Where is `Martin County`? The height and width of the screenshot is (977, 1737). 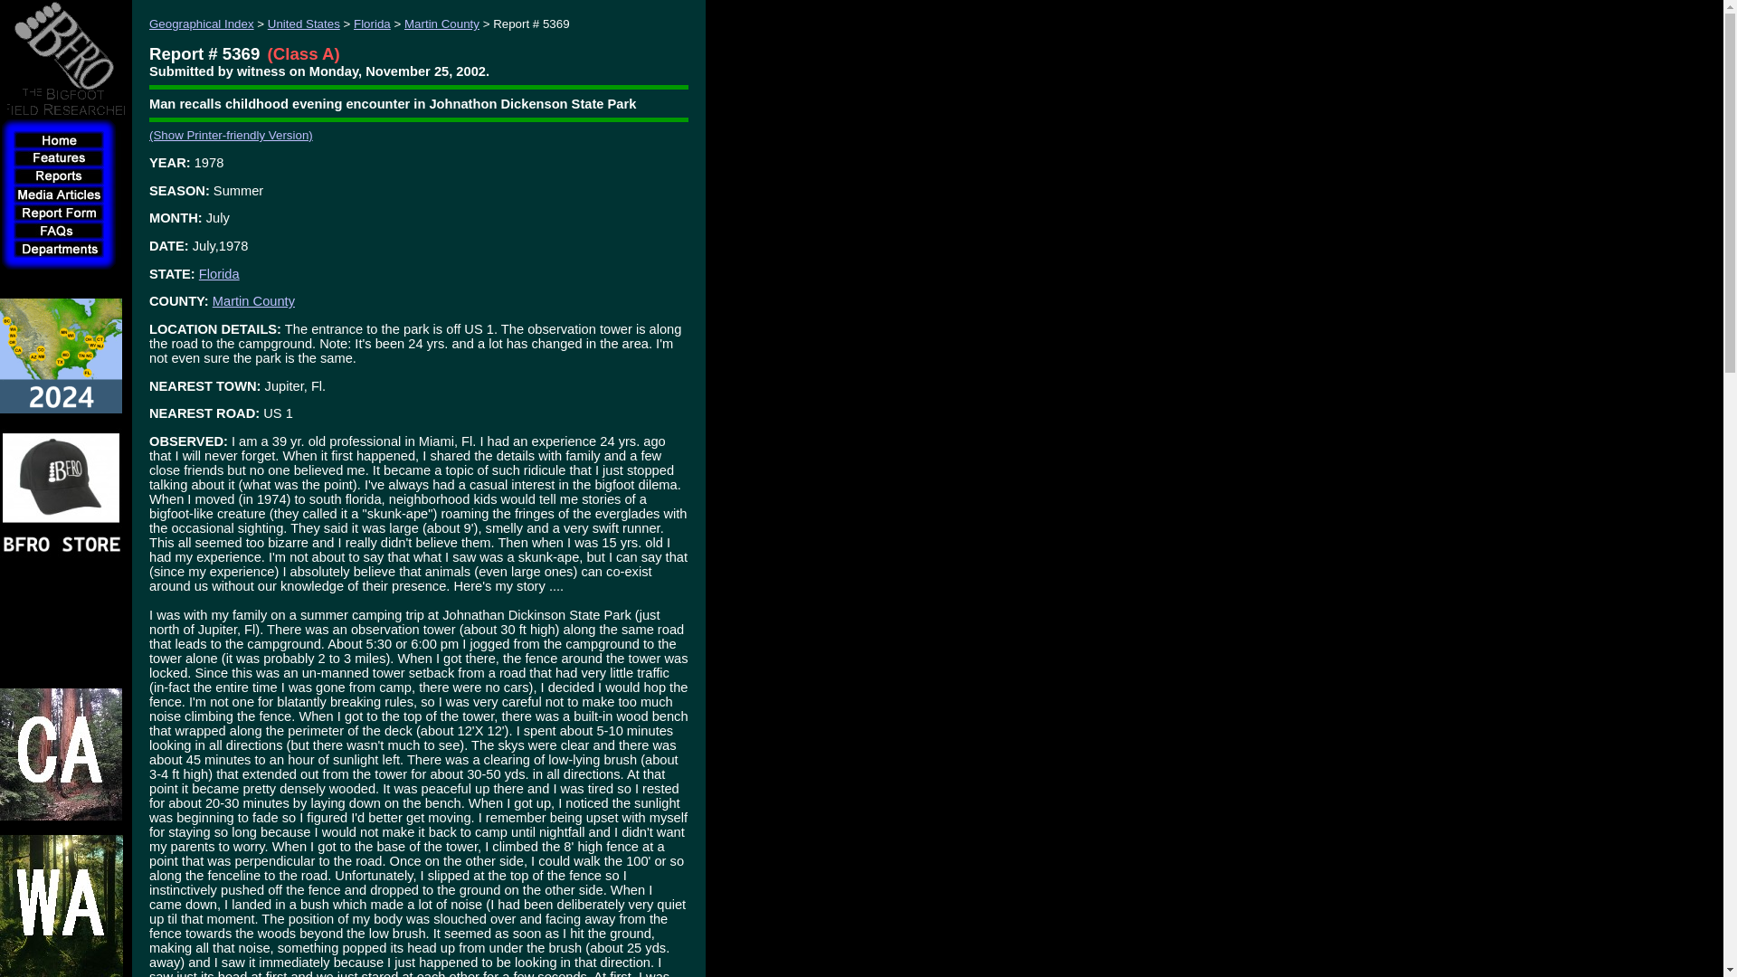 Martin County is located at coordinates (253, 301).